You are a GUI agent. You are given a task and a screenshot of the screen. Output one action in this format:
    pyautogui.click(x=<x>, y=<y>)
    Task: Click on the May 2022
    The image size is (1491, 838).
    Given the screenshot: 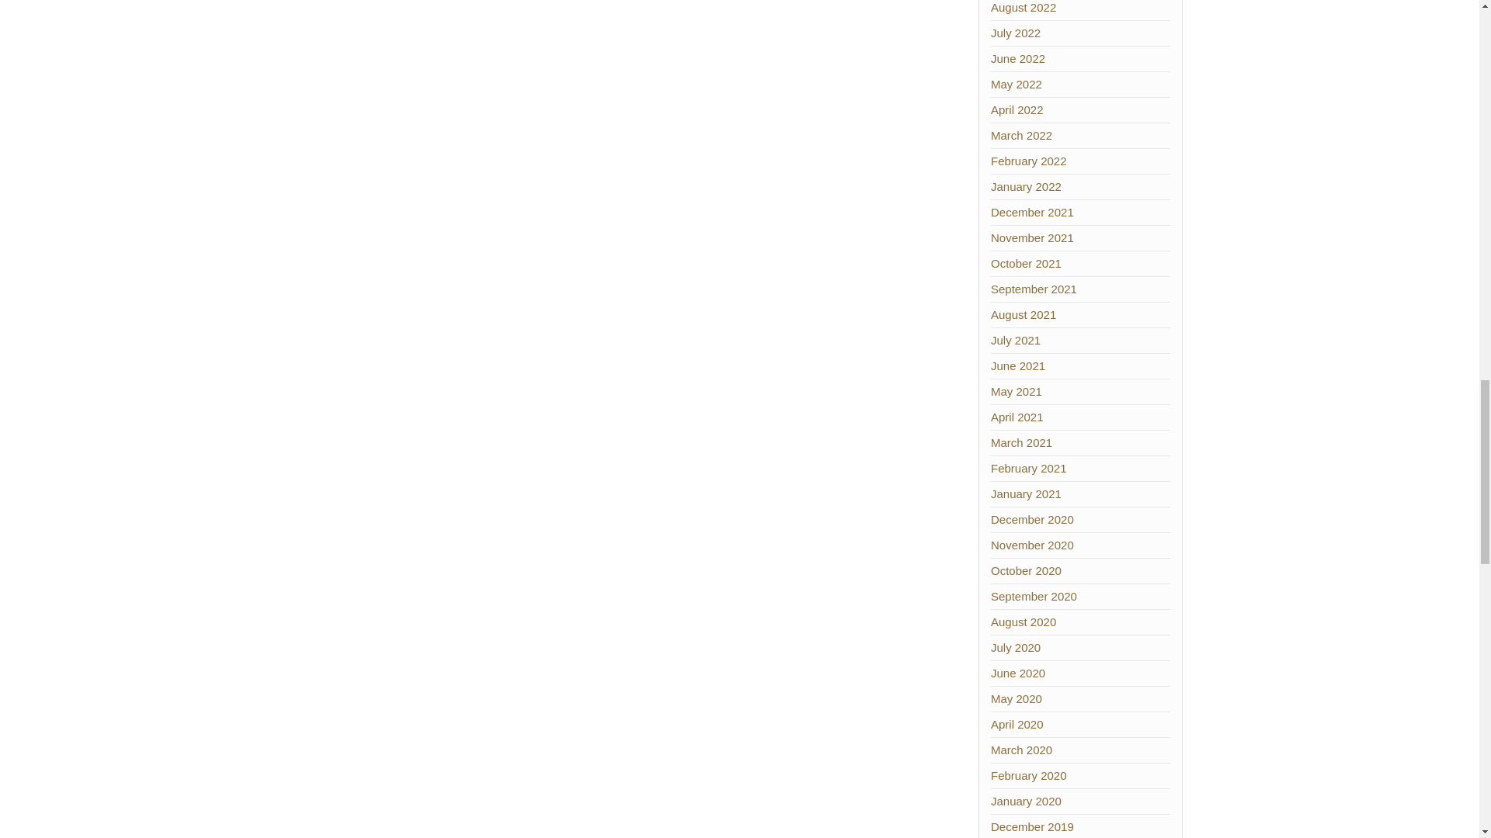 What is the action you would take?
    pyautogui.click(x=1017, y=84)
    